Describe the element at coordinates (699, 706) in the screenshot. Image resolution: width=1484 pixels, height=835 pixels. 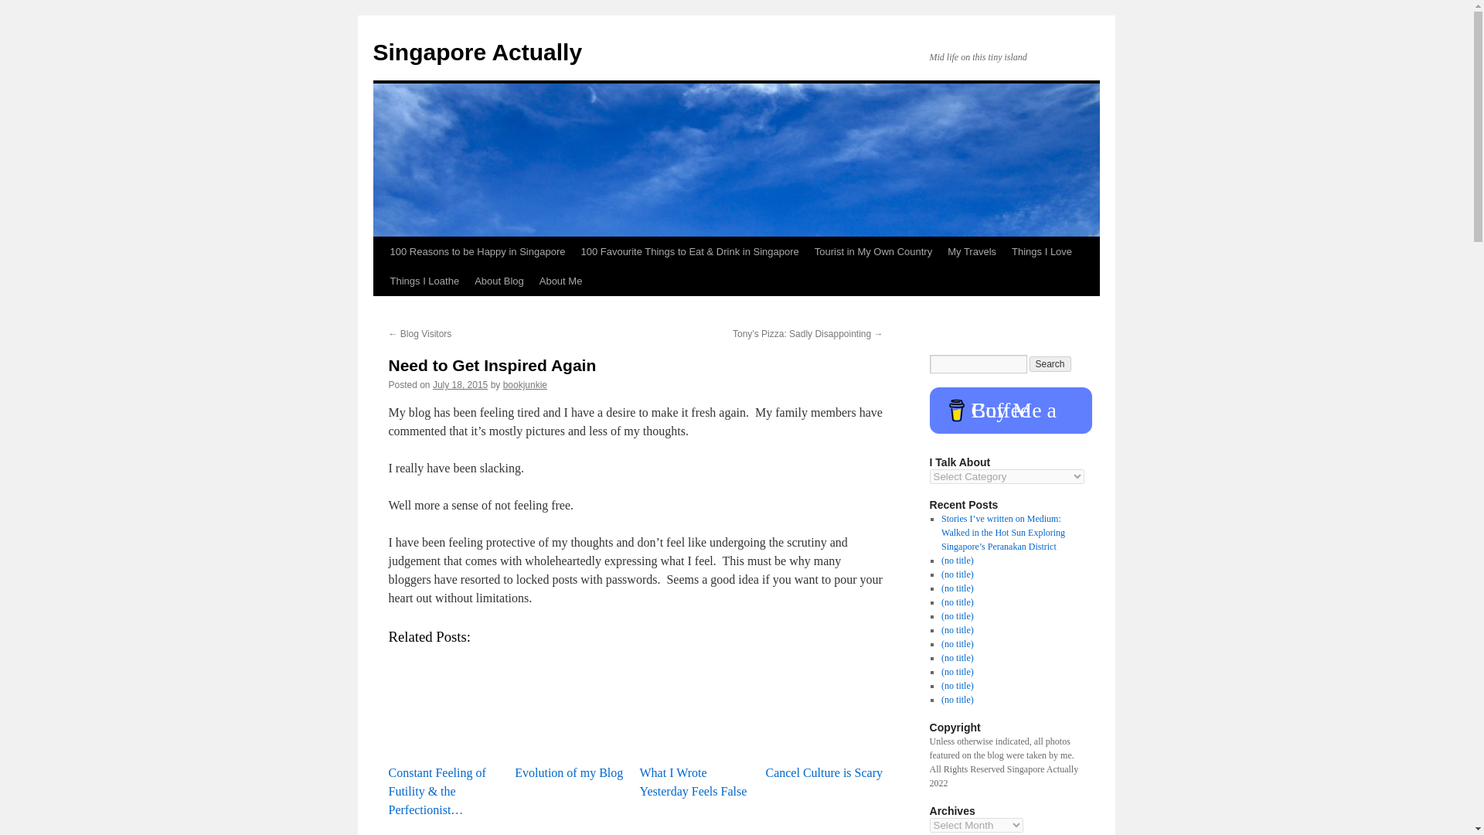
I see `What I Wrote Yesterday Feels False` at that location.